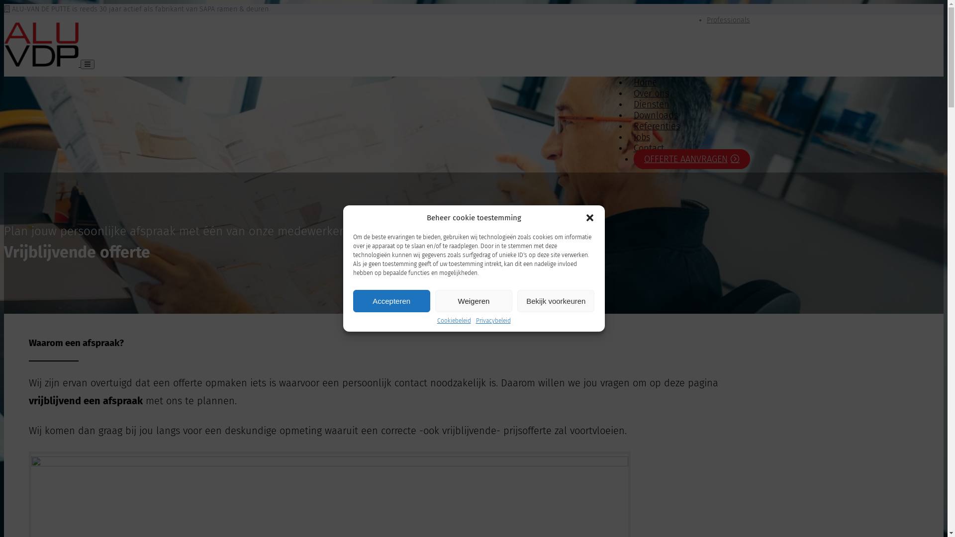  Describe the element at coordinates (657, 126) in the screenshot. I see `Referenties` at that location.